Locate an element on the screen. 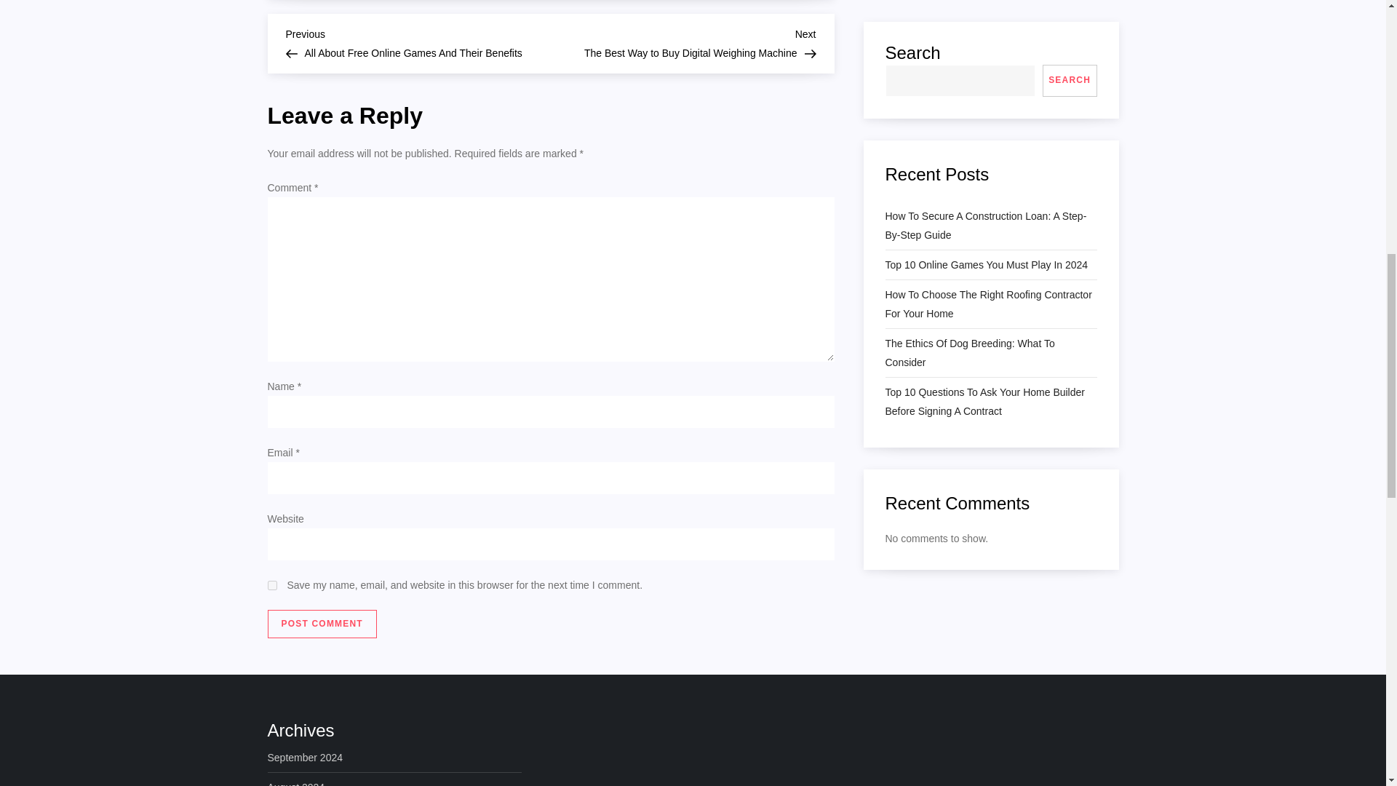  yes is located at coordinates (297, 782).